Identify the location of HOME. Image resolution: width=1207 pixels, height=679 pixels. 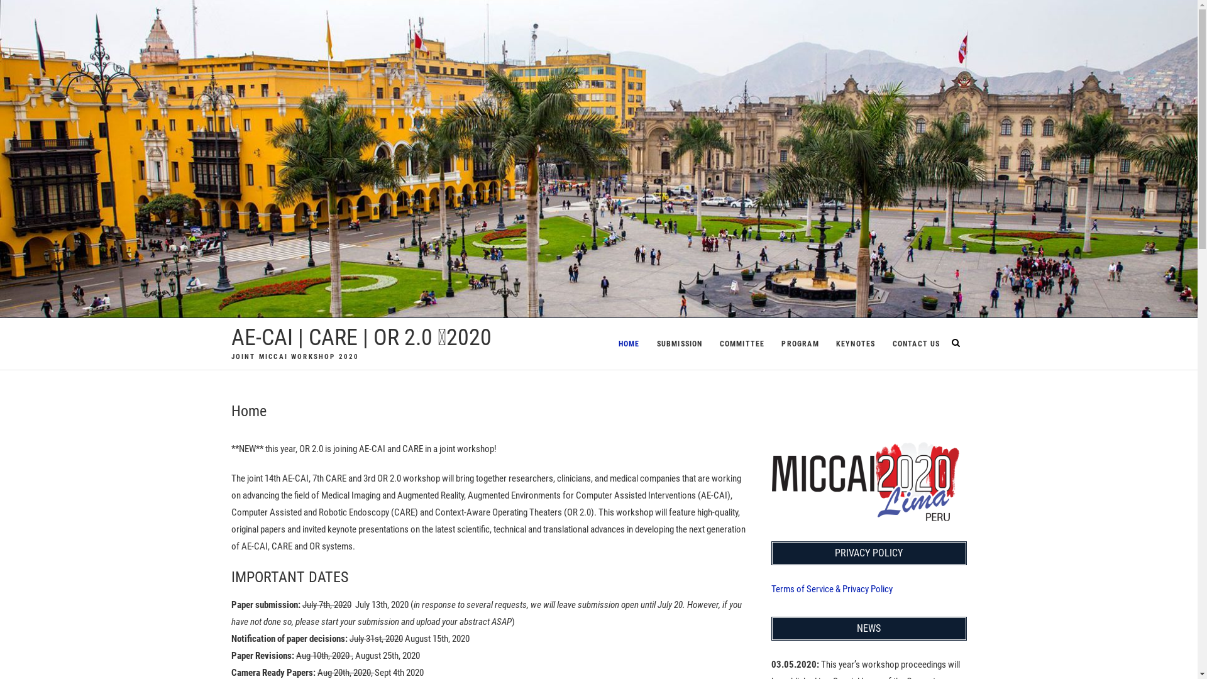
(629, 344).